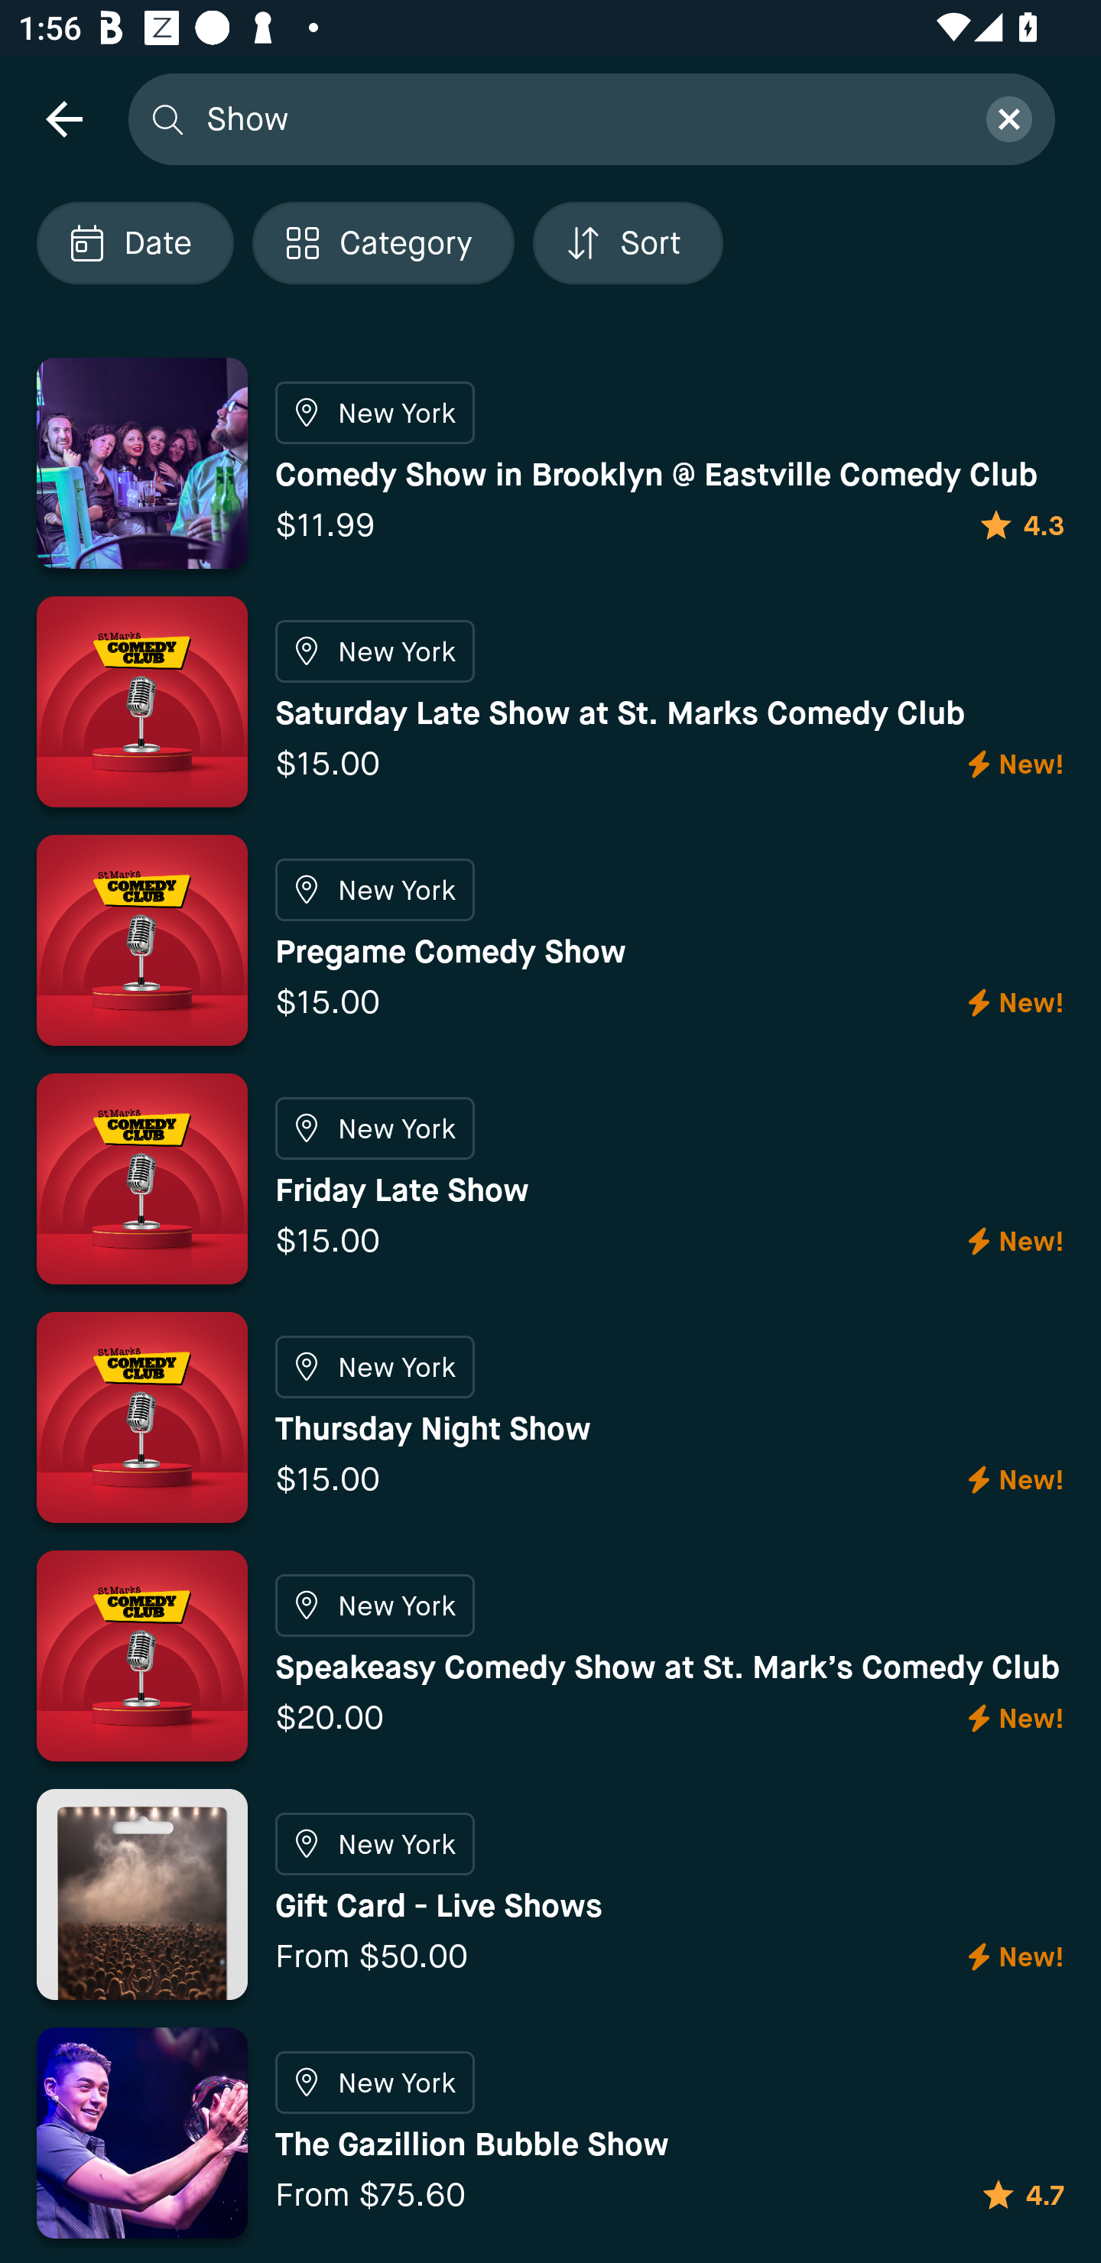 The height and width of the screenshot is (2263, 1101). What do you see at coordinates (135, 243) in the screenshot?
I see `Localized description Date` at bounding box center [135, 243].